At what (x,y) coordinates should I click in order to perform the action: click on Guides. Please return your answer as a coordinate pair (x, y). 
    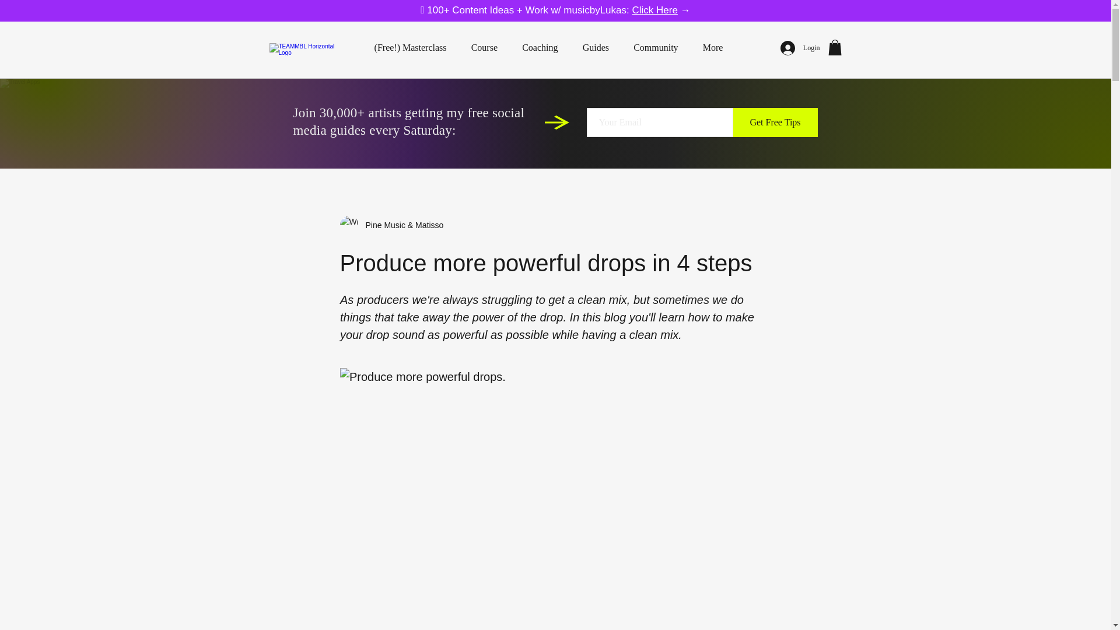
    Looking at the image, I should click on (596, 48).